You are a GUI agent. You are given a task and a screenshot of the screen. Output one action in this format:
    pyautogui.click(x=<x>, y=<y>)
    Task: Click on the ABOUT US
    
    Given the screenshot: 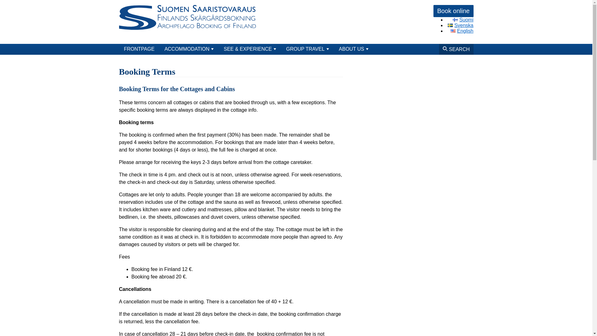 What is the action you would take?
    pyautogui.click(x=354, y=49)
    